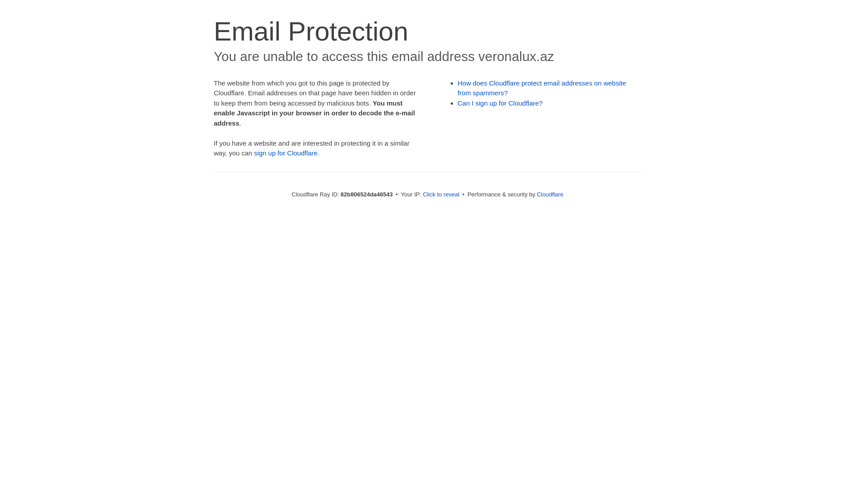 This screenshot has height=481, width=855. Describe the element at coordinates (441, 194) in the screenshot. I see `Click to reveal` at that location.